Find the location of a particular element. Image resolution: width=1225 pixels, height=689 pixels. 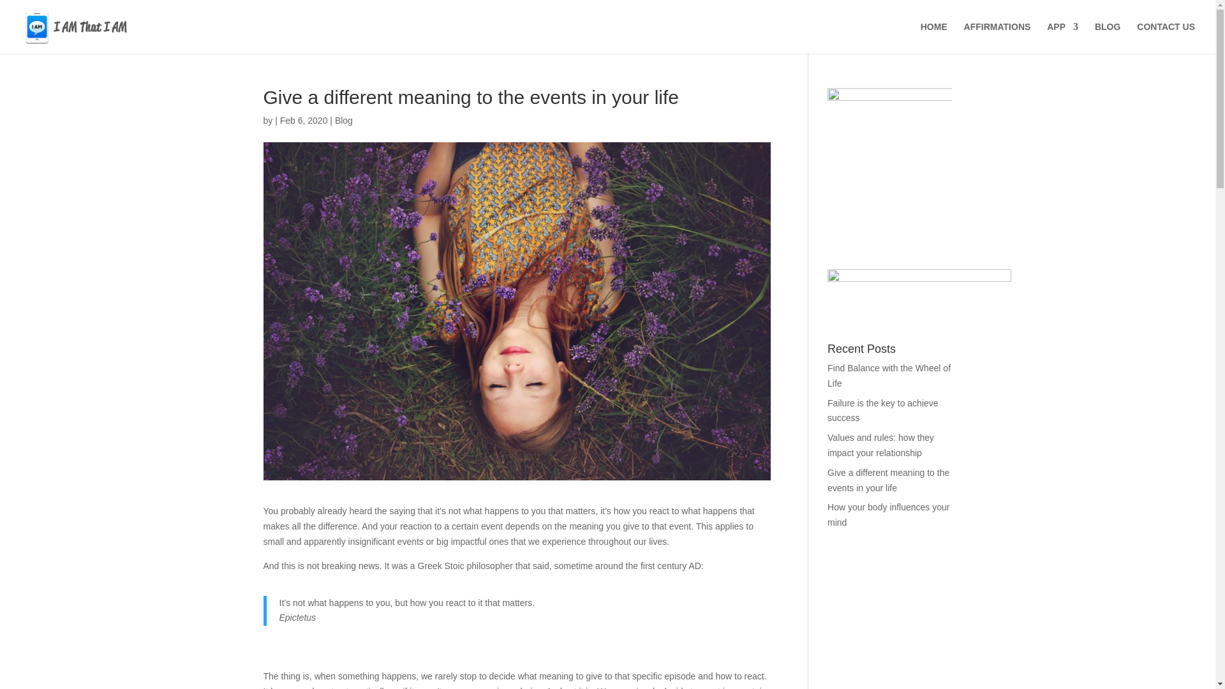

Failure is the key to achieve success is located at coordinates (883, 411).